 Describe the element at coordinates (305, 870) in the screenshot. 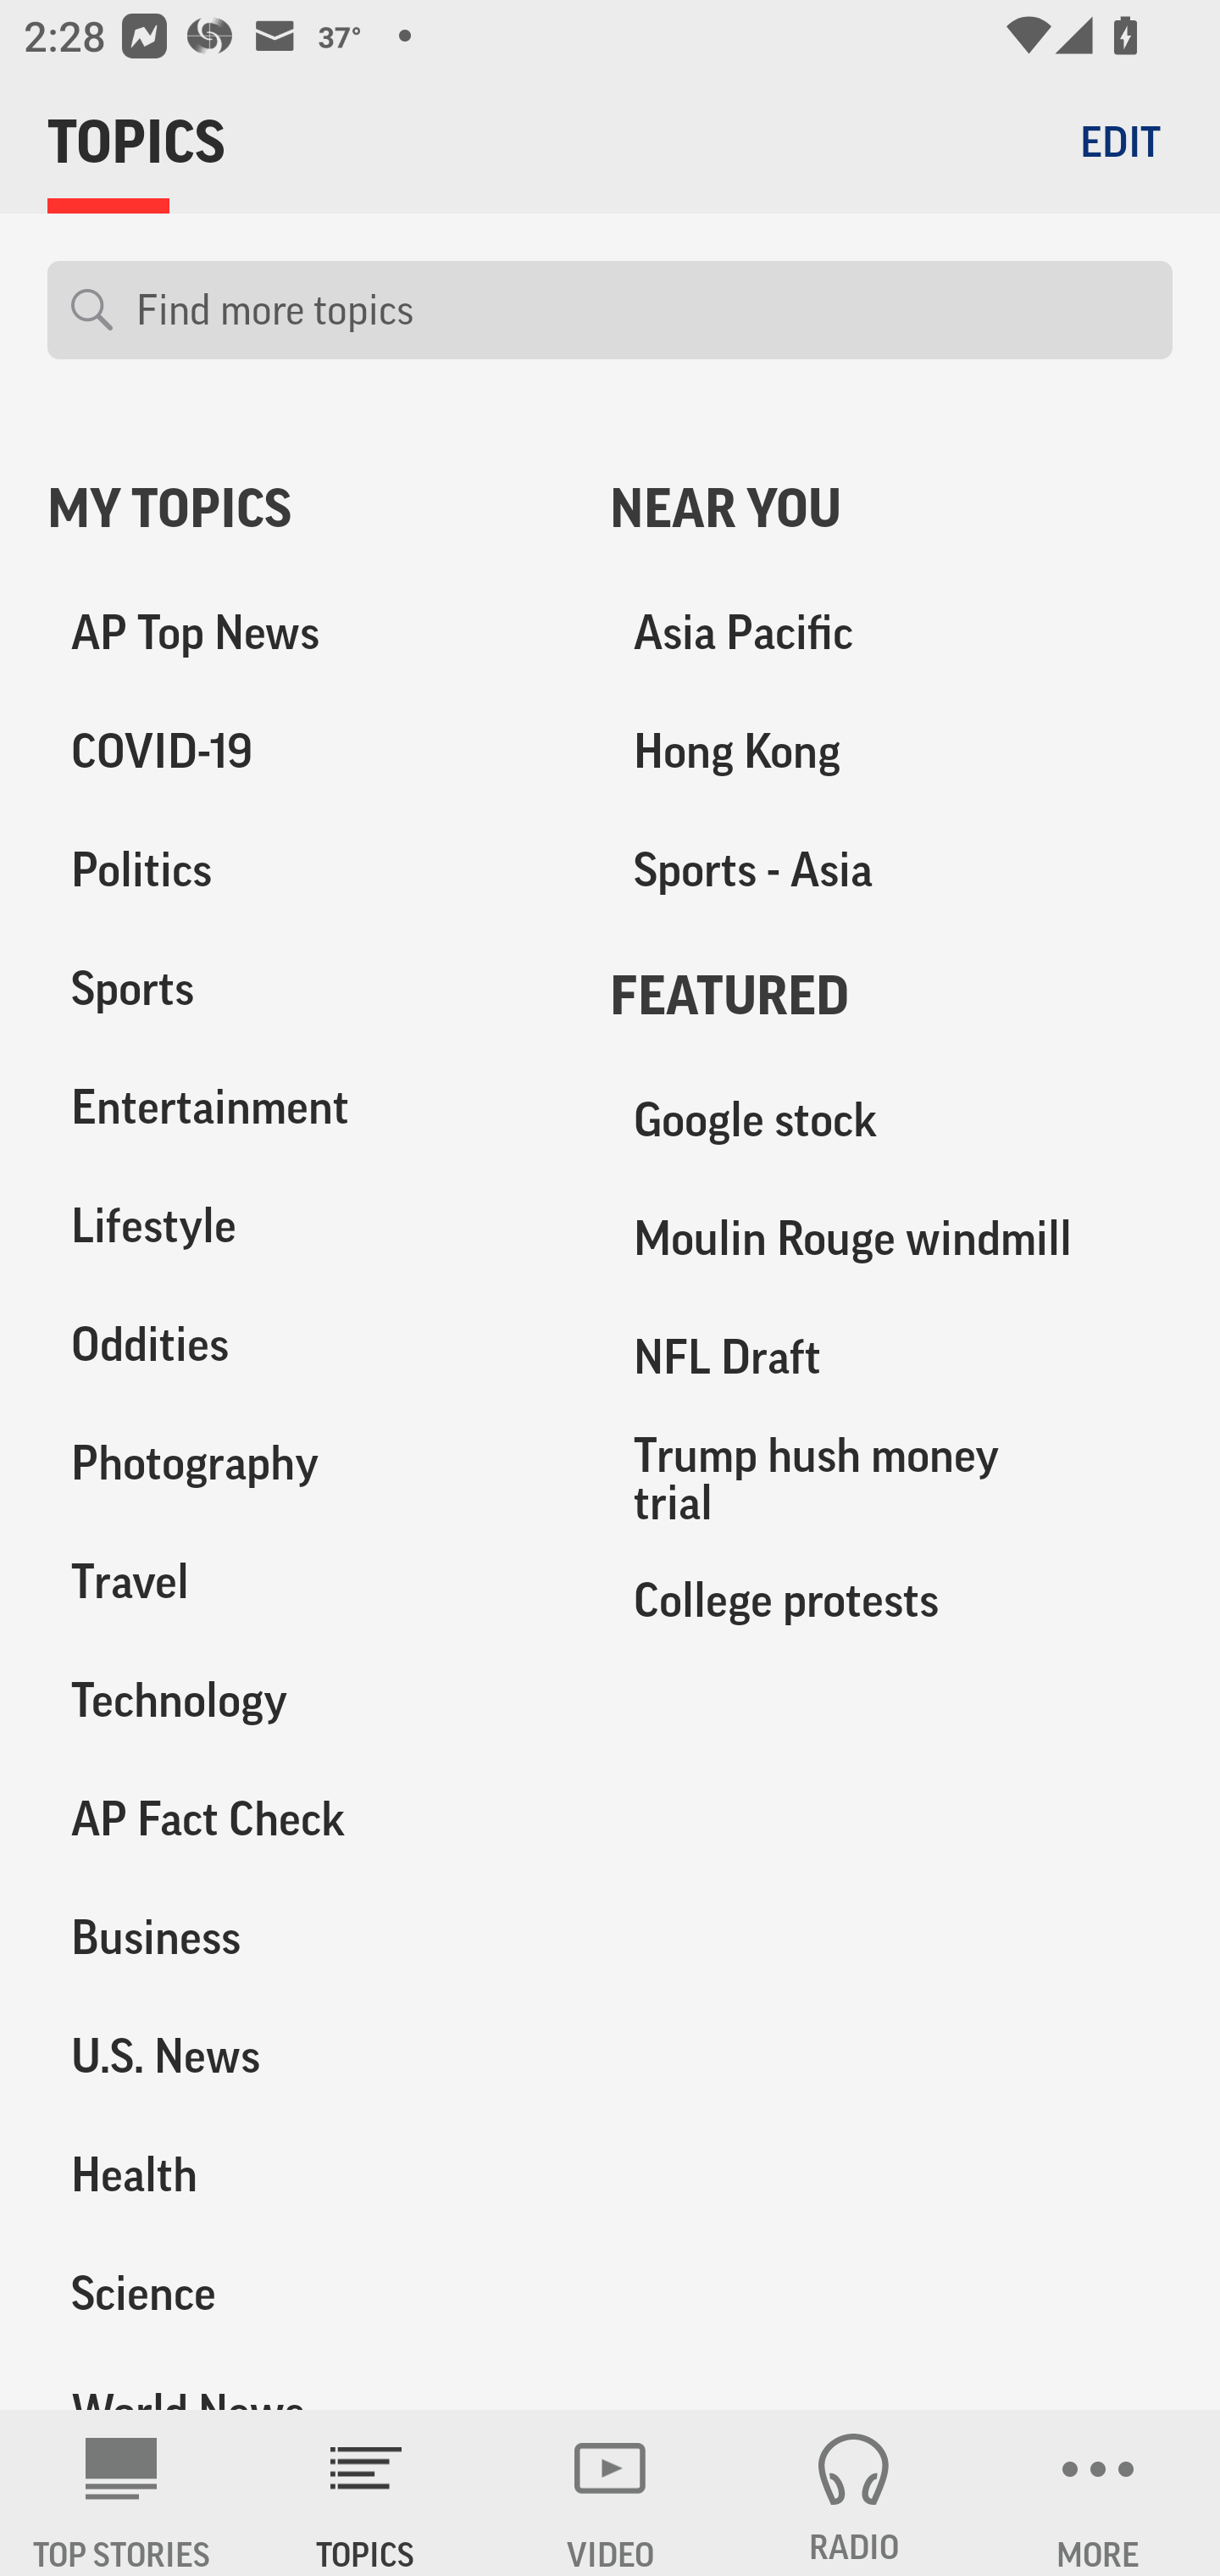

I see `Politics` at that location.